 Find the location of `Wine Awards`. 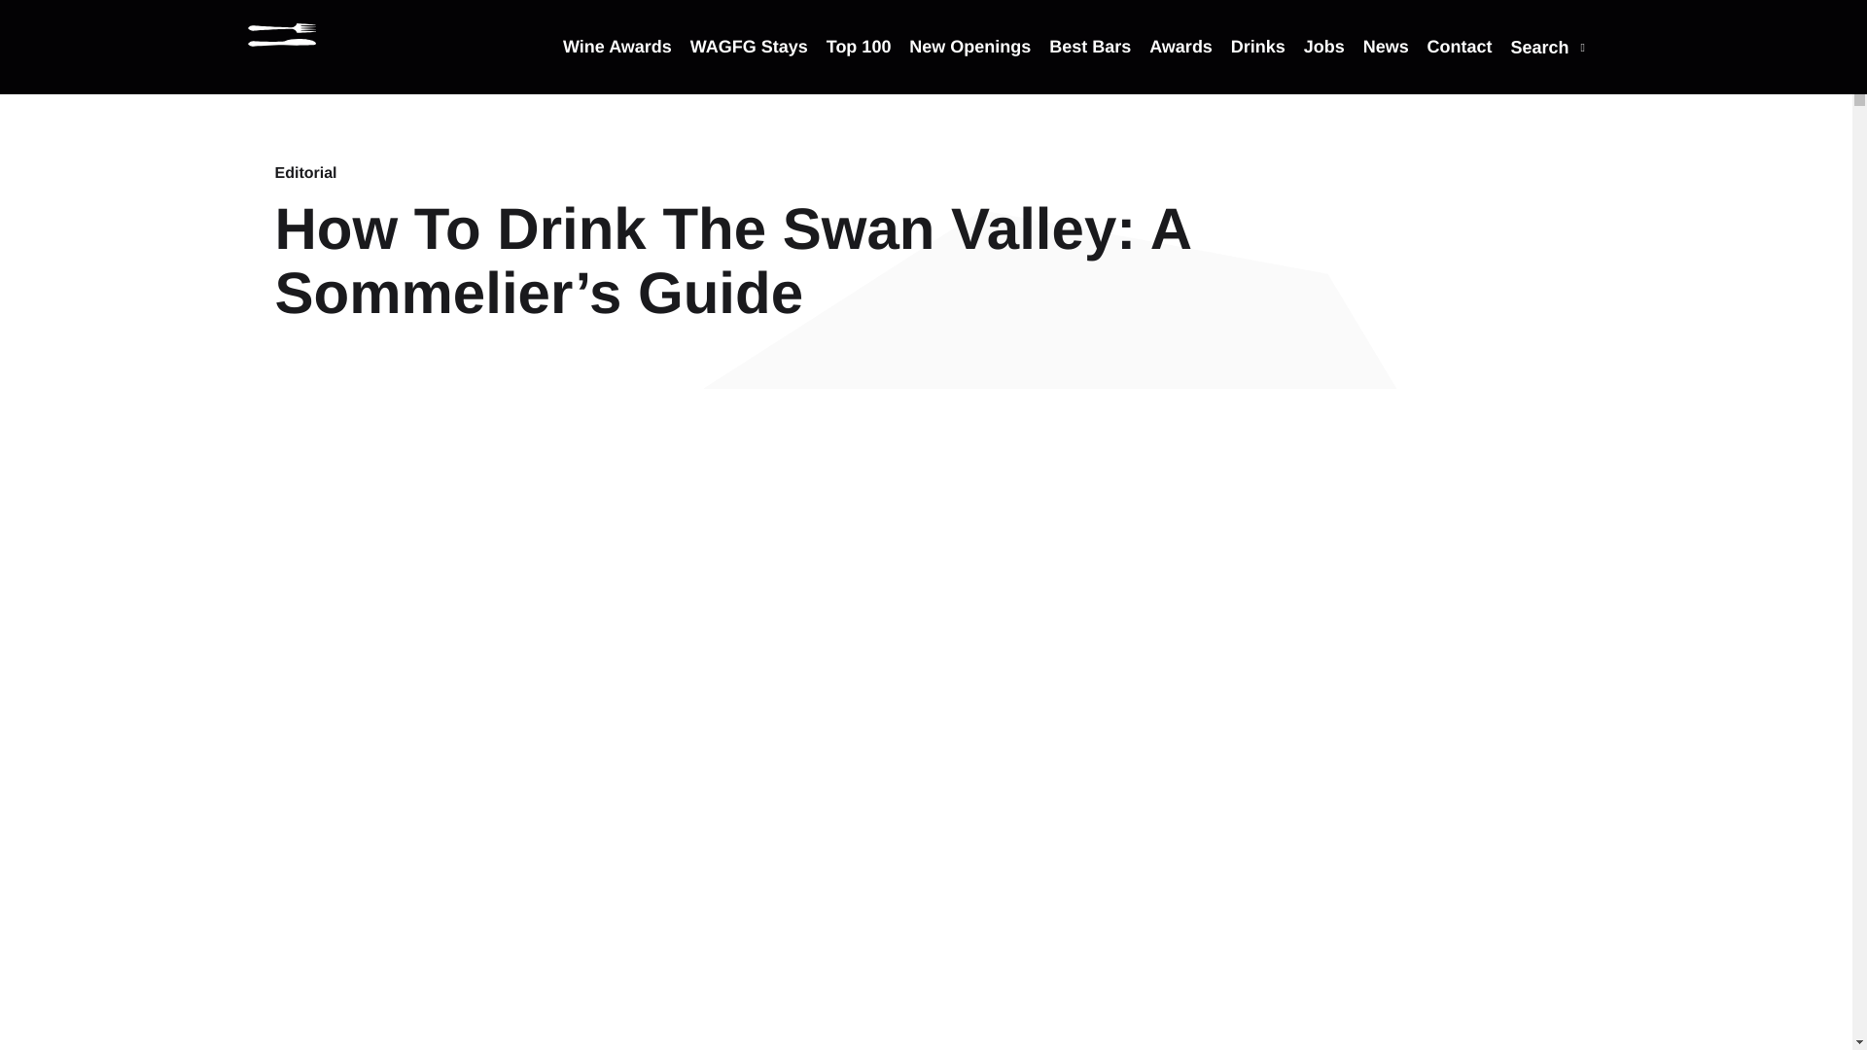

Wine Awards is located at coordinates (617, 64).